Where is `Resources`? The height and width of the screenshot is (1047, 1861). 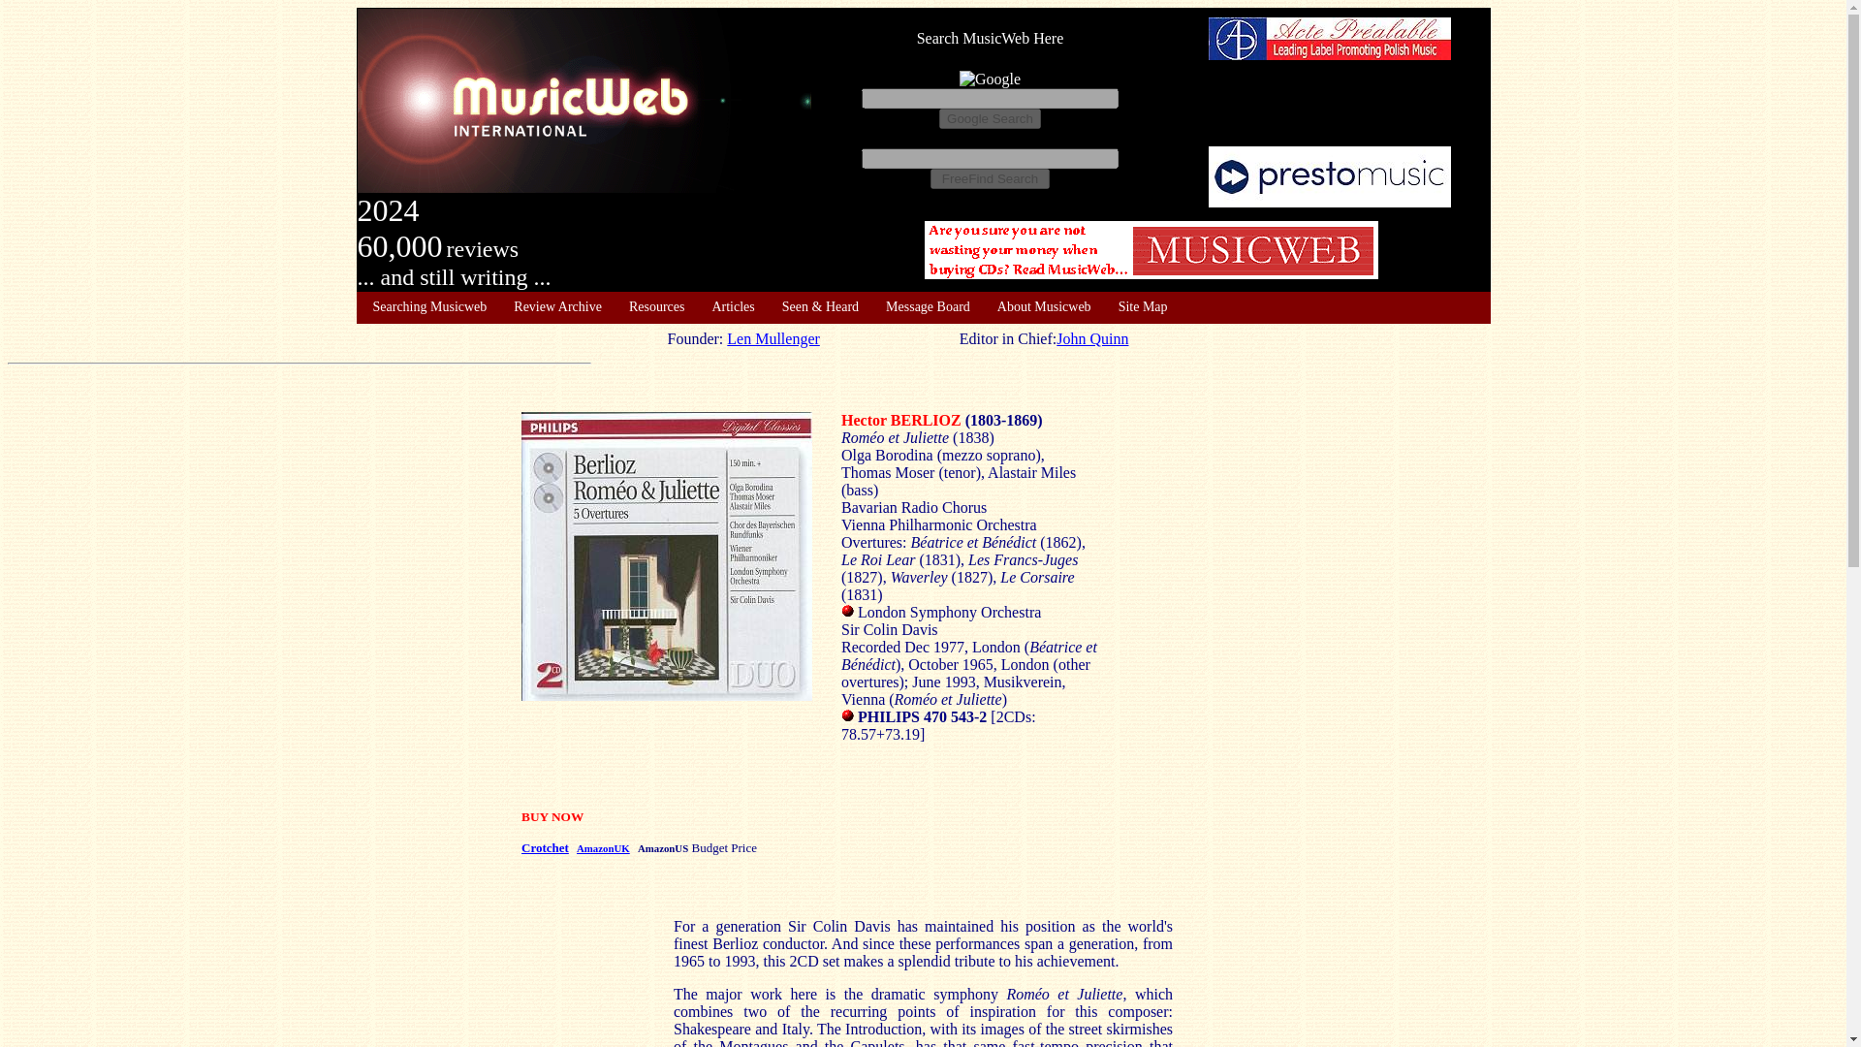 Resources is located at coordinates (656, 307).